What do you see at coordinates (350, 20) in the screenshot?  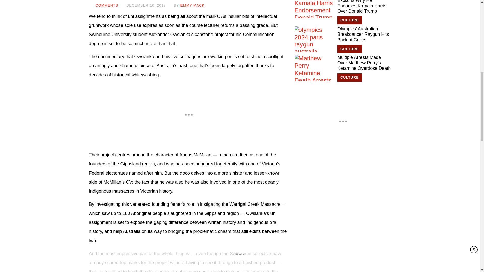 I see `CULTURE` at bounding box center [350, 20].